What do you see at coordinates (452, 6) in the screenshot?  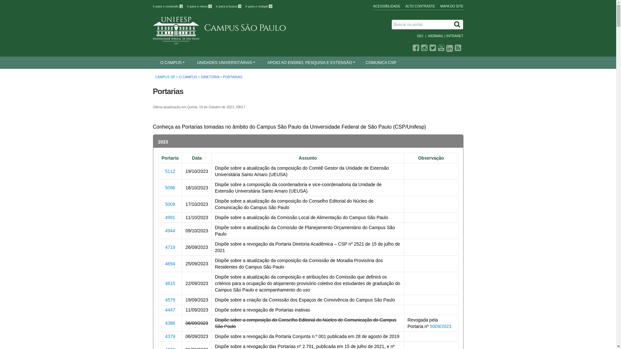 I see `MAPA DO SITE` at bounding box center [452, 6].